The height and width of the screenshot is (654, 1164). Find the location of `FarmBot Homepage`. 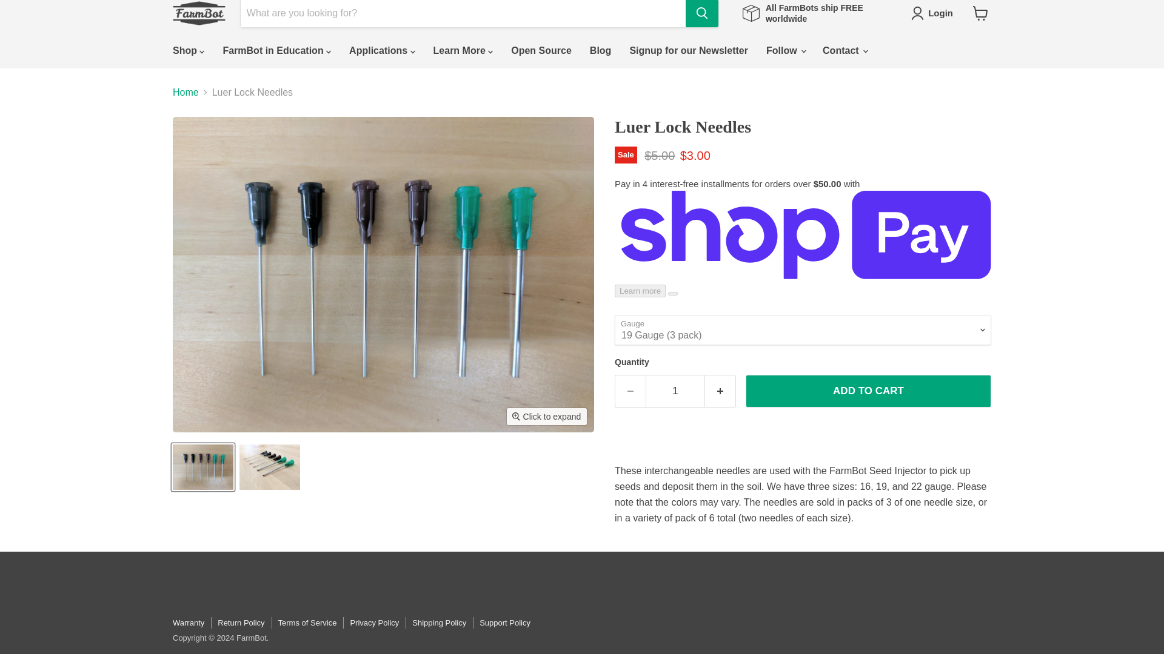

FarmBot Homepage is located at coordinates (199, 13).